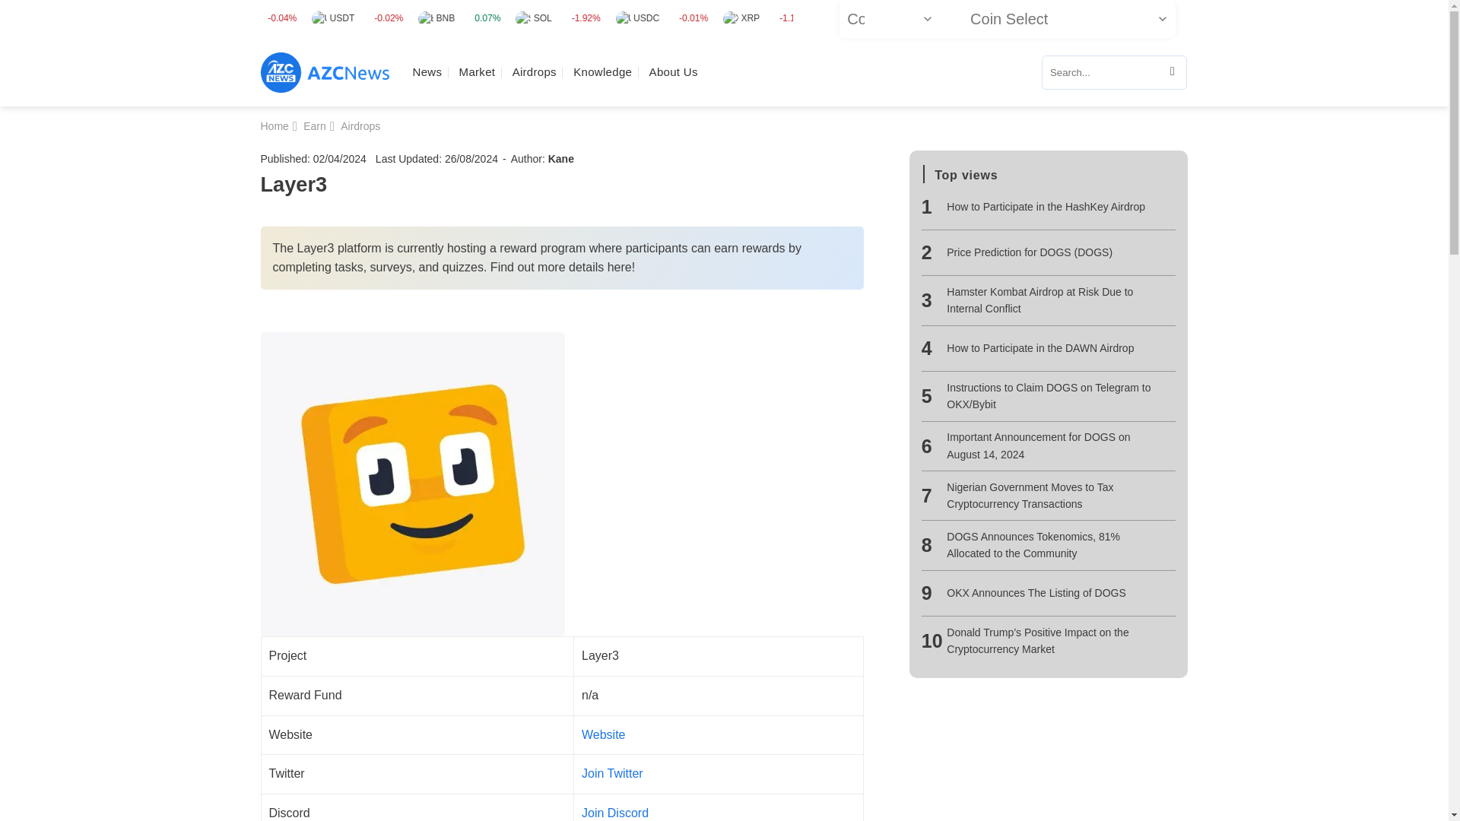 The height and width of the screenshot is (821, 1460). Describe the element at coordinates (561, 158) in the screenshot. I see `Kane` at that location.